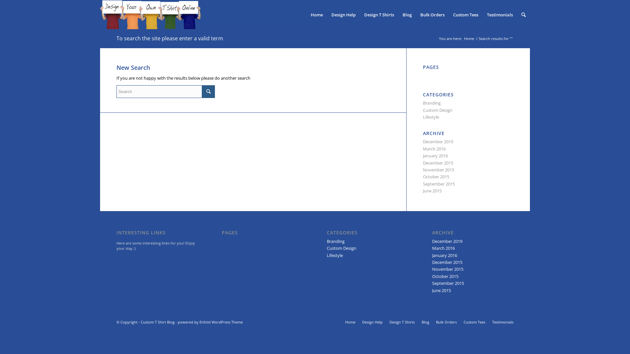 The height and width of the screenshot is (354, 630). Describe the element at coordinates (435, 156) in the screenshot. I see `January 2016` at that location.